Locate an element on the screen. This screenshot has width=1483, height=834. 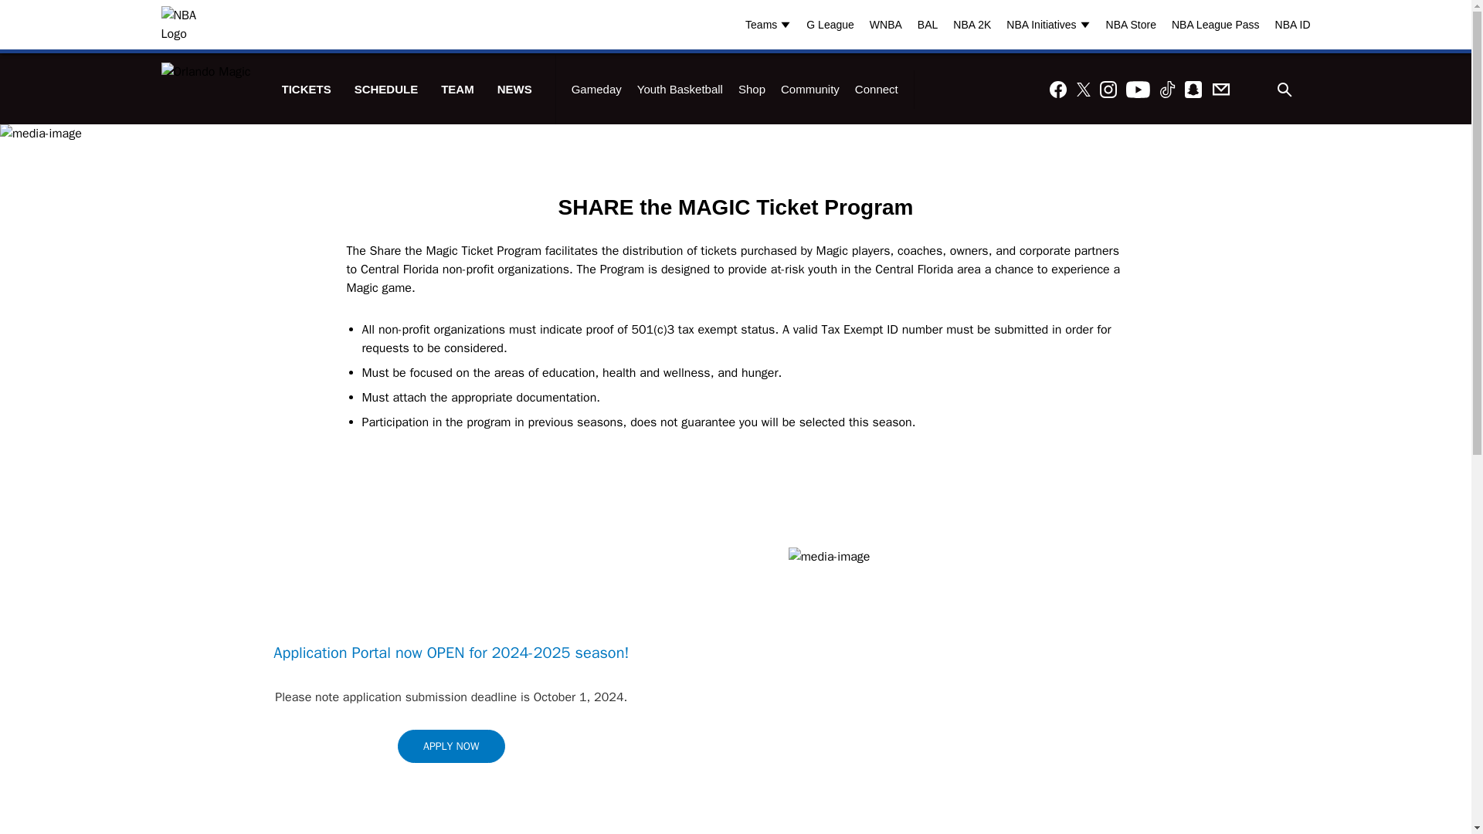
G League is located at coordinates (830, 25).